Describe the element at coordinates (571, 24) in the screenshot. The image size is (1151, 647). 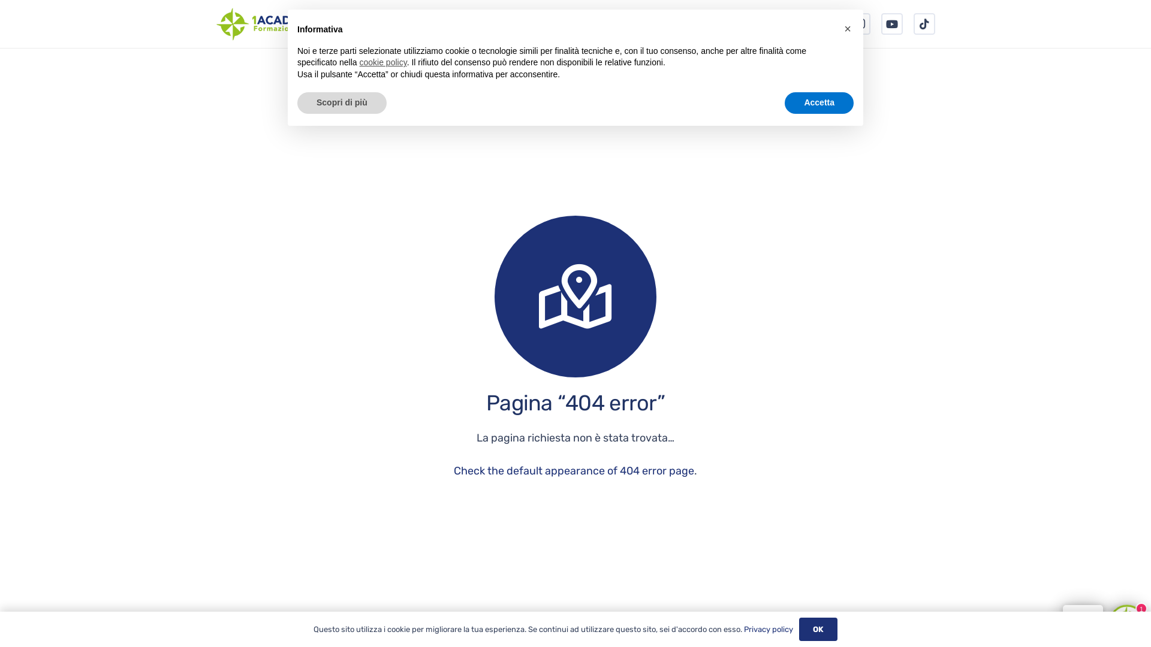
I see `Corsi` at that location.